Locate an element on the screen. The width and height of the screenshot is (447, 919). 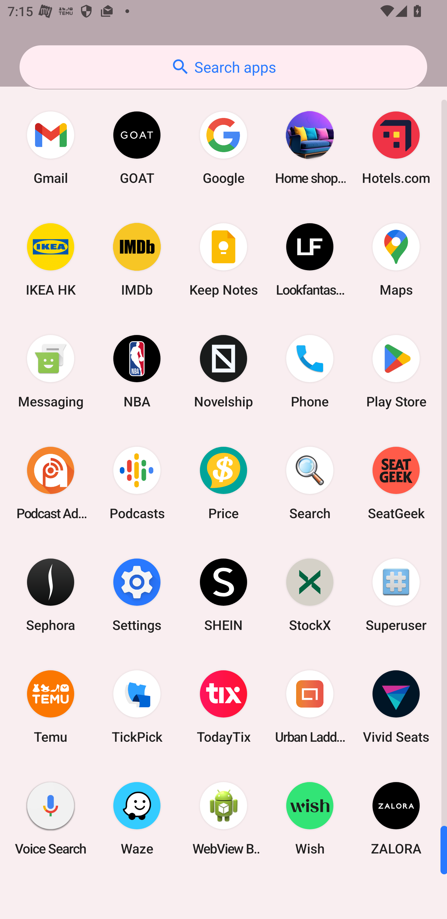
IMDb is located at coordinates (137, 260).